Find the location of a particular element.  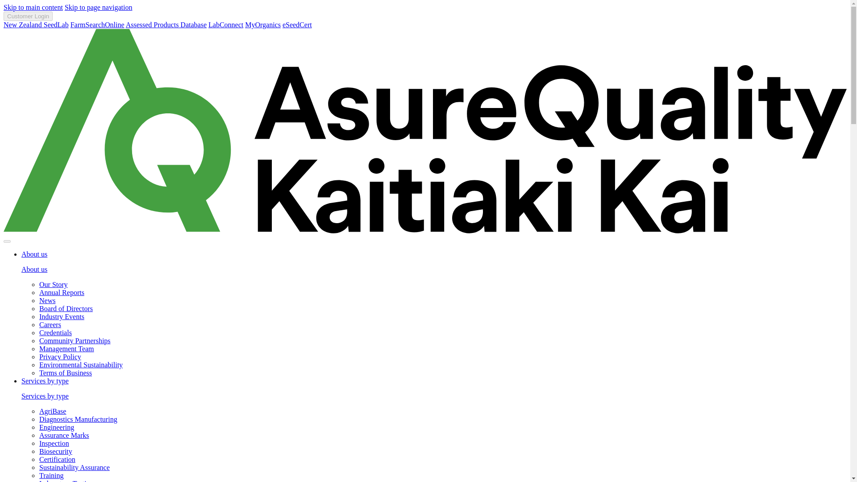

Services by type is located at coordinates (45, 380).